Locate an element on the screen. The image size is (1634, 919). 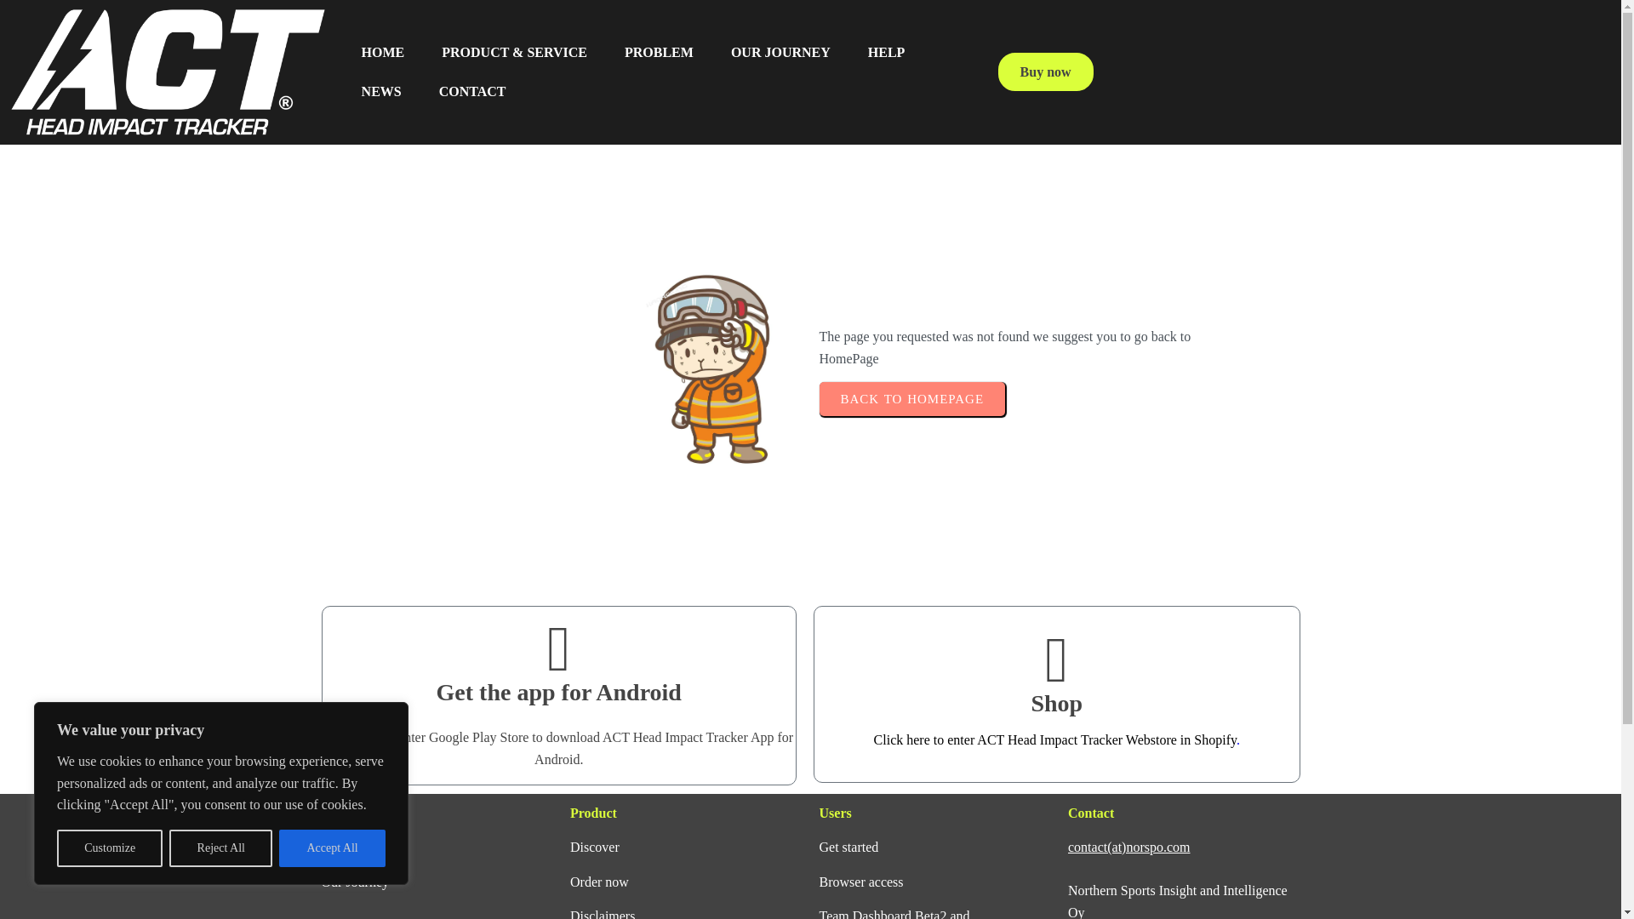
Accept All is located at coordinates (332, 848).